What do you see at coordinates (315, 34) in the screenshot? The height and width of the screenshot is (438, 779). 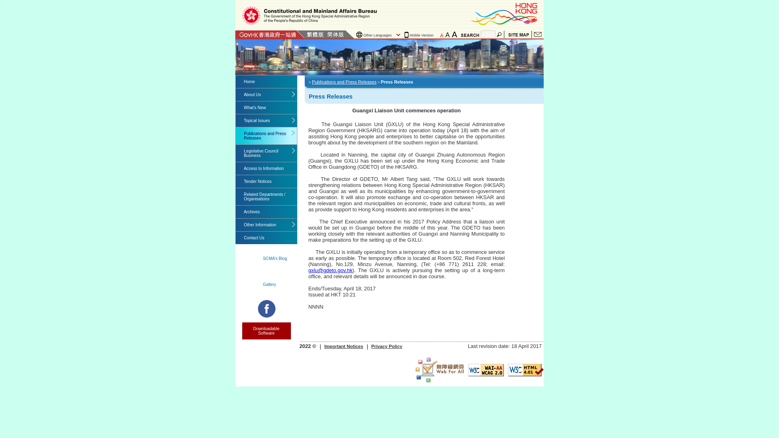 I see `Traditional Chinese` at bounding box center [315, 34].